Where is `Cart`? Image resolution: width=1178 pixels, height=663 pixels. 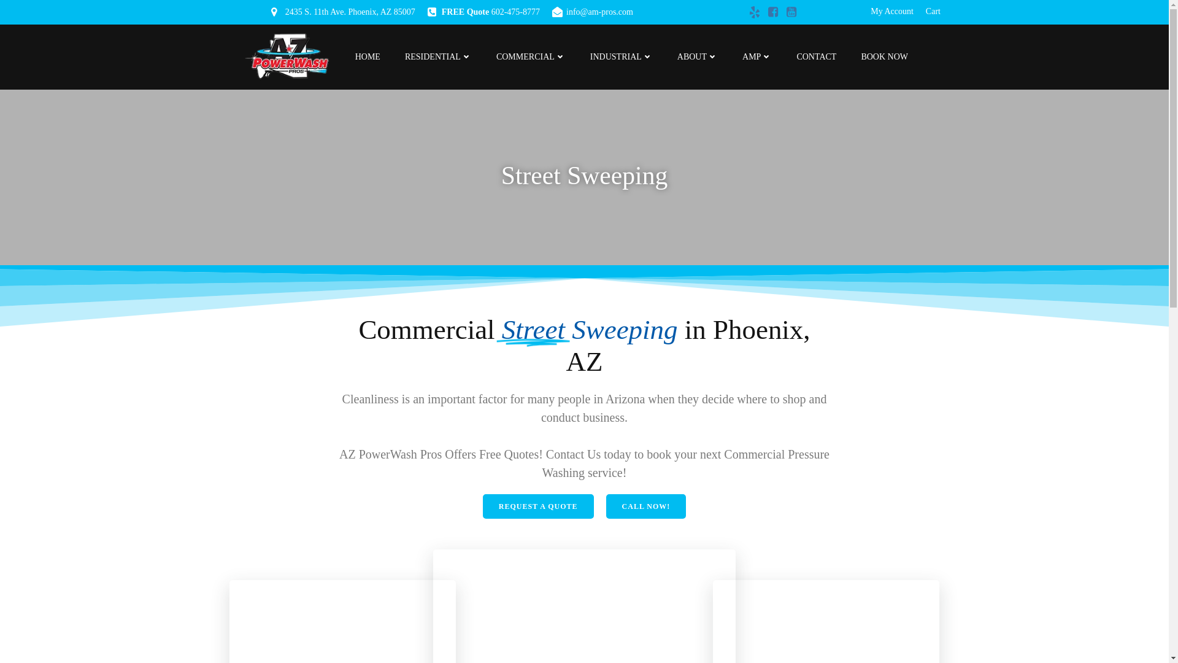
Cart is located at coordinates (933, 11).